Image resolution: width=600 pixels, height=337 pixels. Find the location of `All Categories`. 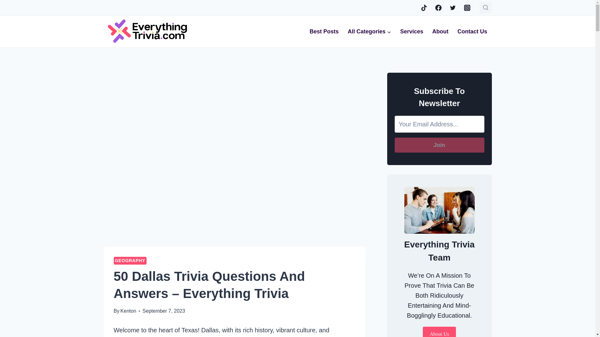

All Categories is located at coordinates (369, 32).